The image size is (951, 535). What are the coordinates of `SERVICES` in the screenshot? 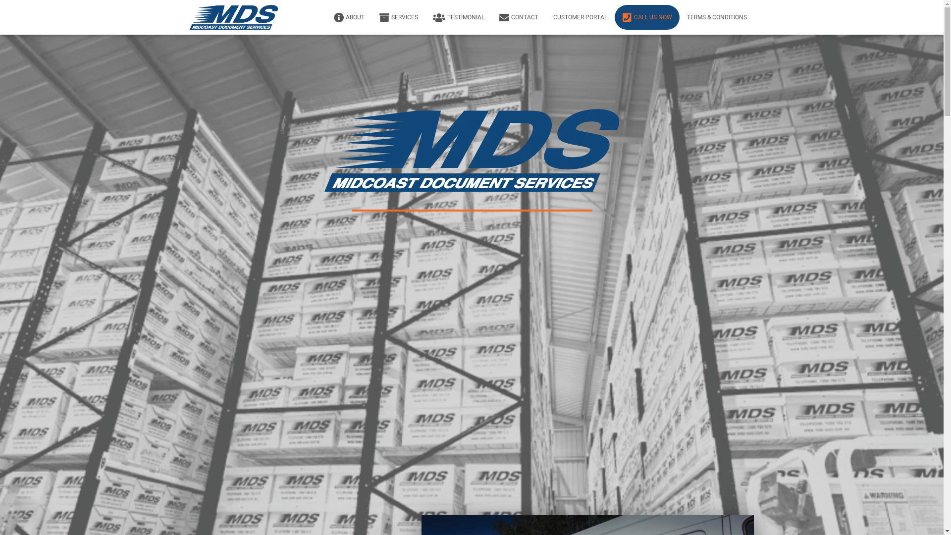 It's located at (398, 17).